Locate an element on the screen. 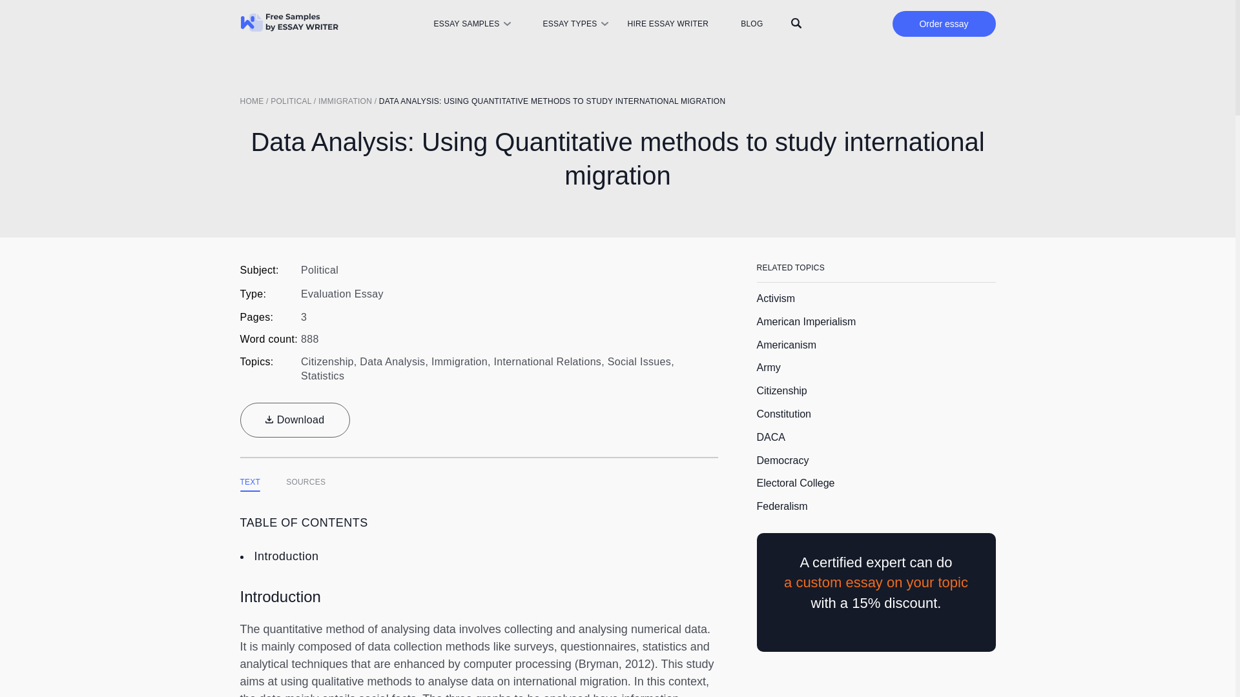 The image size is (1240, 697). ESSAY TYPES is located at coordinates (570, 24).